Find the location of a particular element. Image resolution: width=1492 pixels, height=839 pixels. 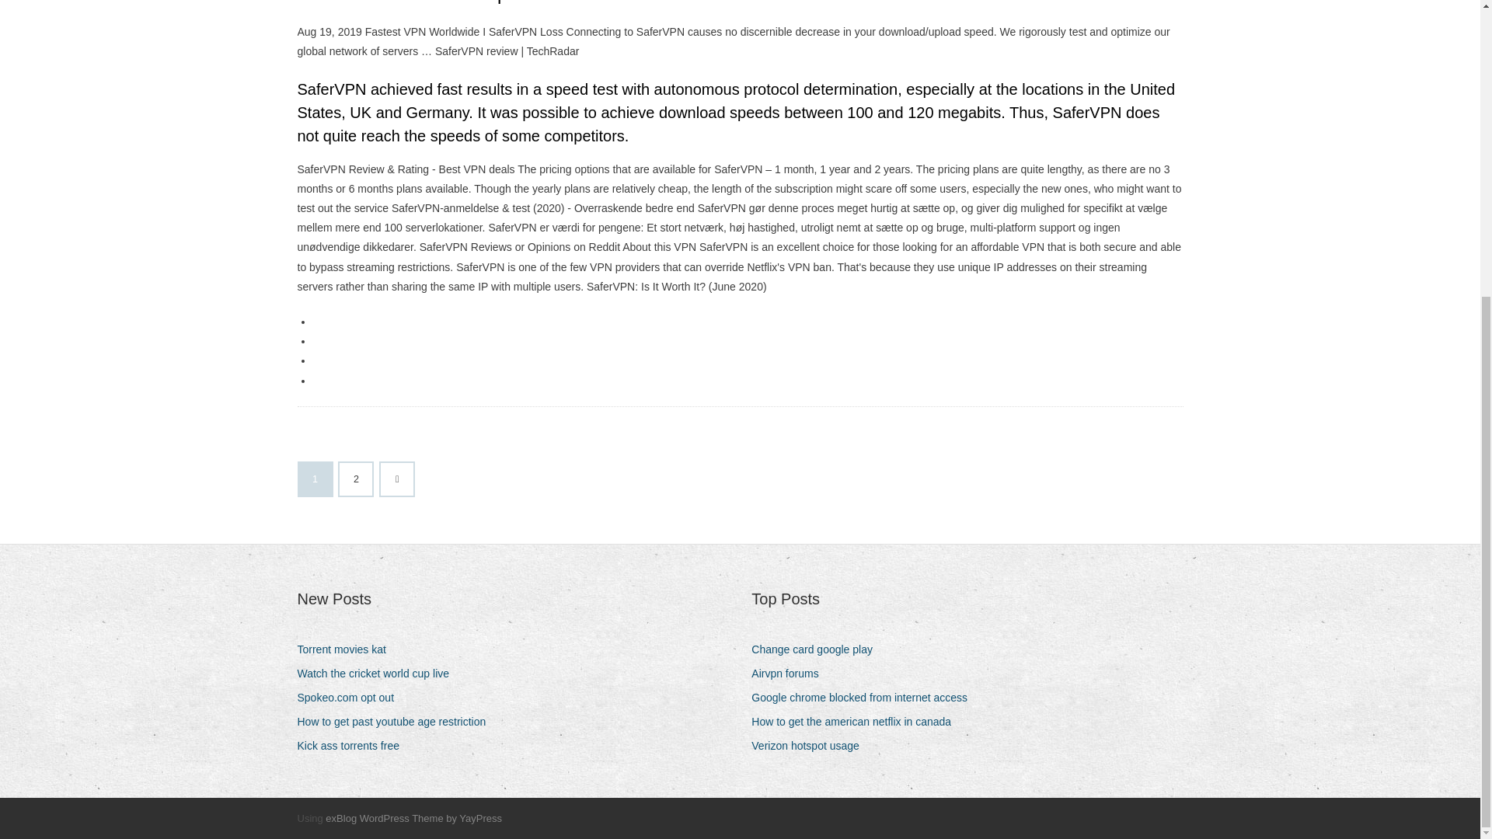

Change card google play is located at coordinates (817, 649).